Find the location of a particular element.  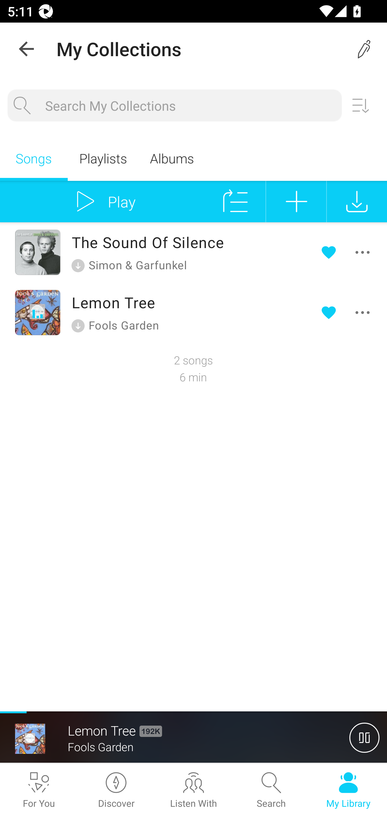

Search is located at coordinates (271, 790).